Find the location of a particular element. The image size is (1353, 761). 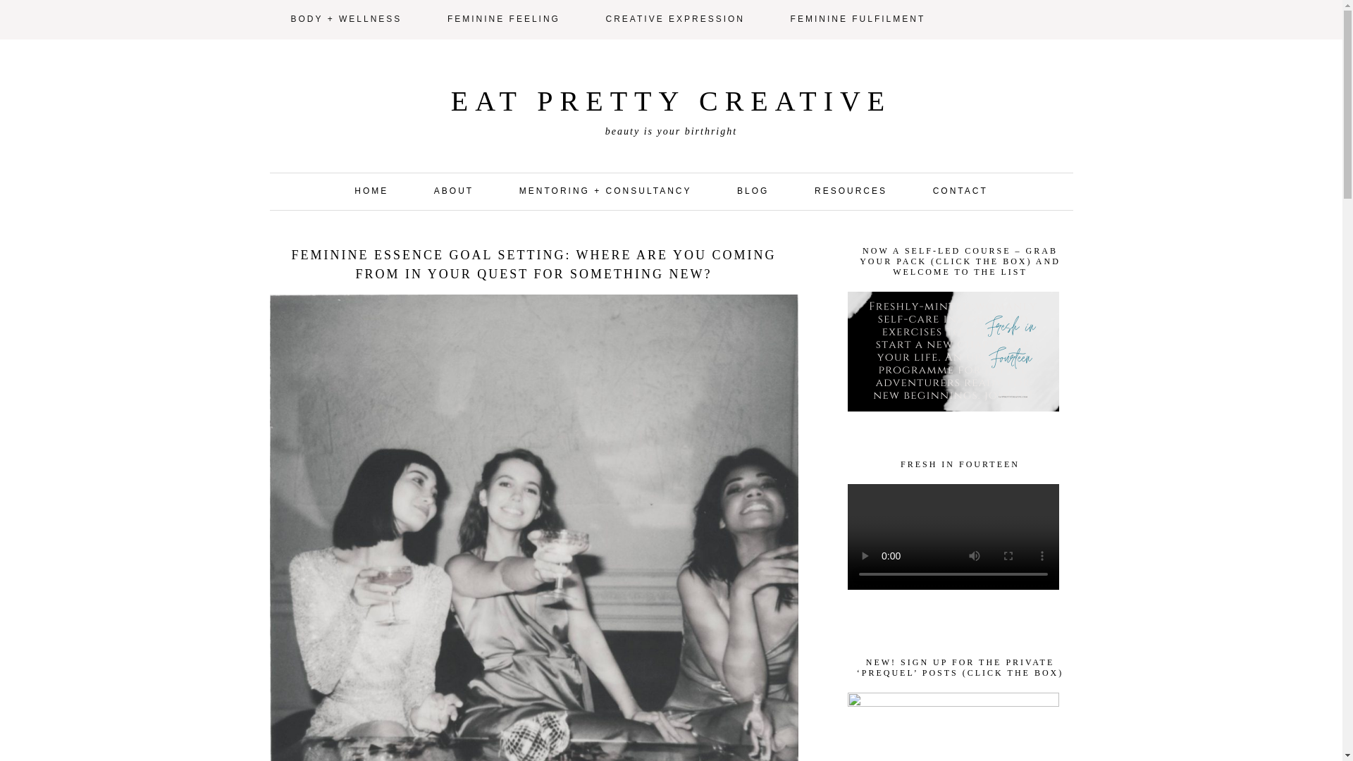

FEMININE FEELING is located at coordinates (503, 20).